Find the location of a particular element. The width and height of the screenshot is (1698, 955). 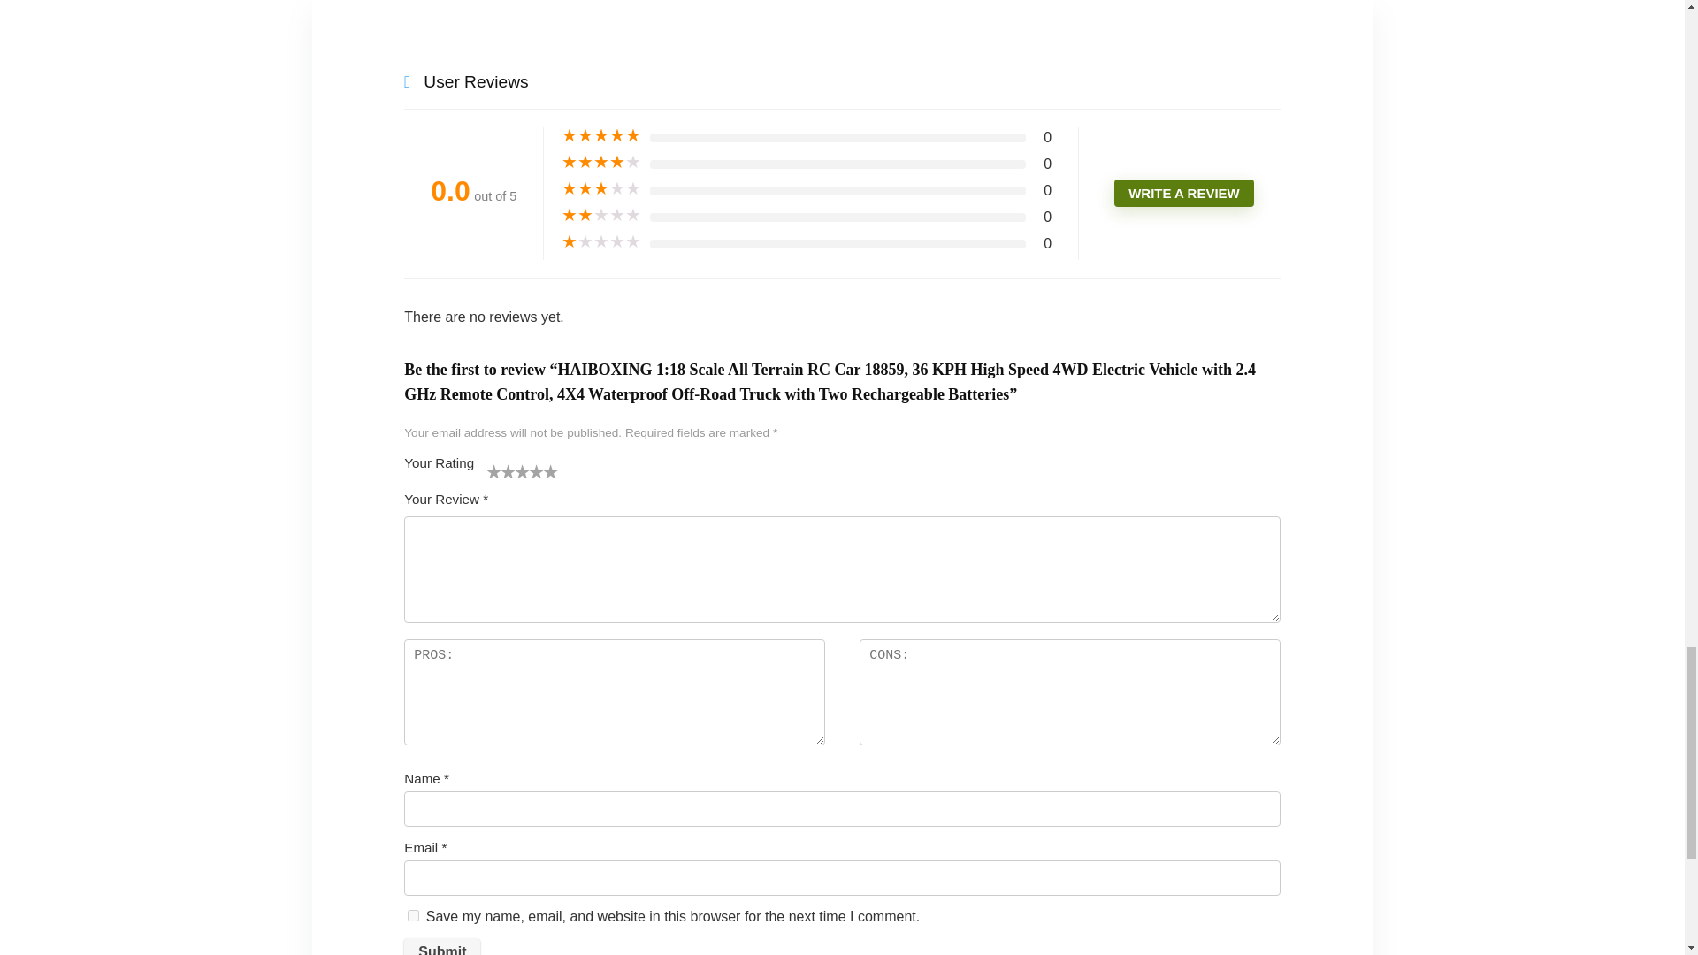

Rated 4 out of 5 is located at coordinates (601, 163).